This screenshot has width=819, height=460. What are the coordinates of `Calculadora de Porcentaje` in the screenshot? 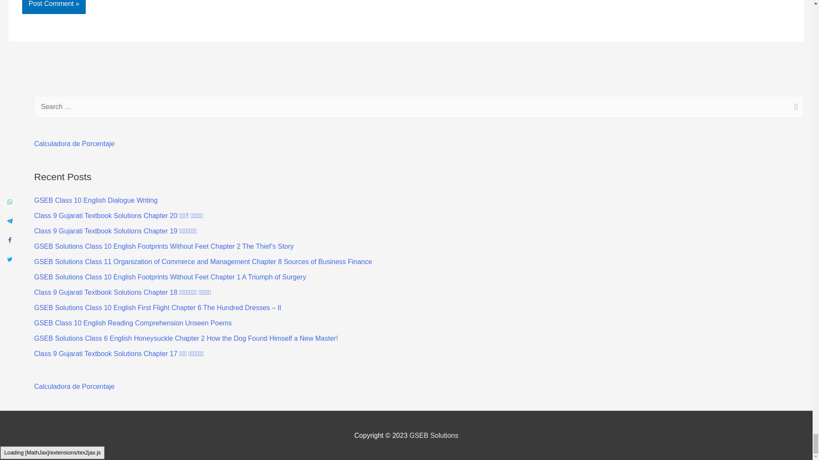 It's located at (74, 144).